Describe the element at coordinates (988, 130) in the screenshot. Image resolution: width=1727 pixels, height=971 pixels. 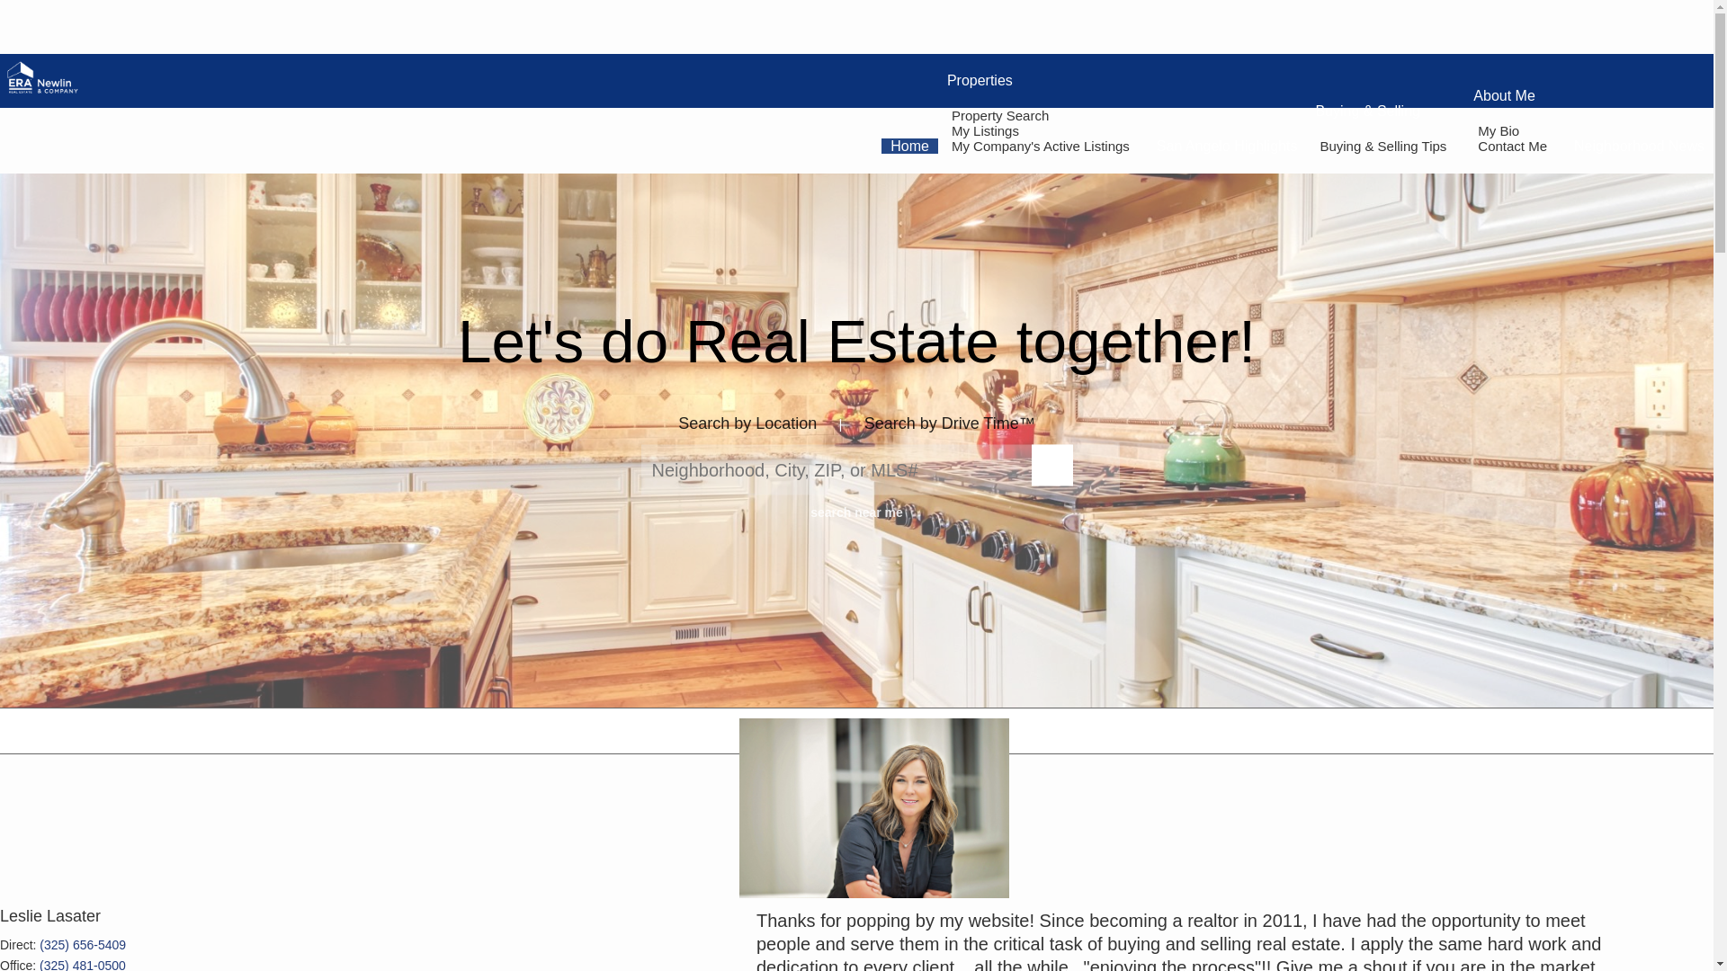
I see `My Listings` at that location.